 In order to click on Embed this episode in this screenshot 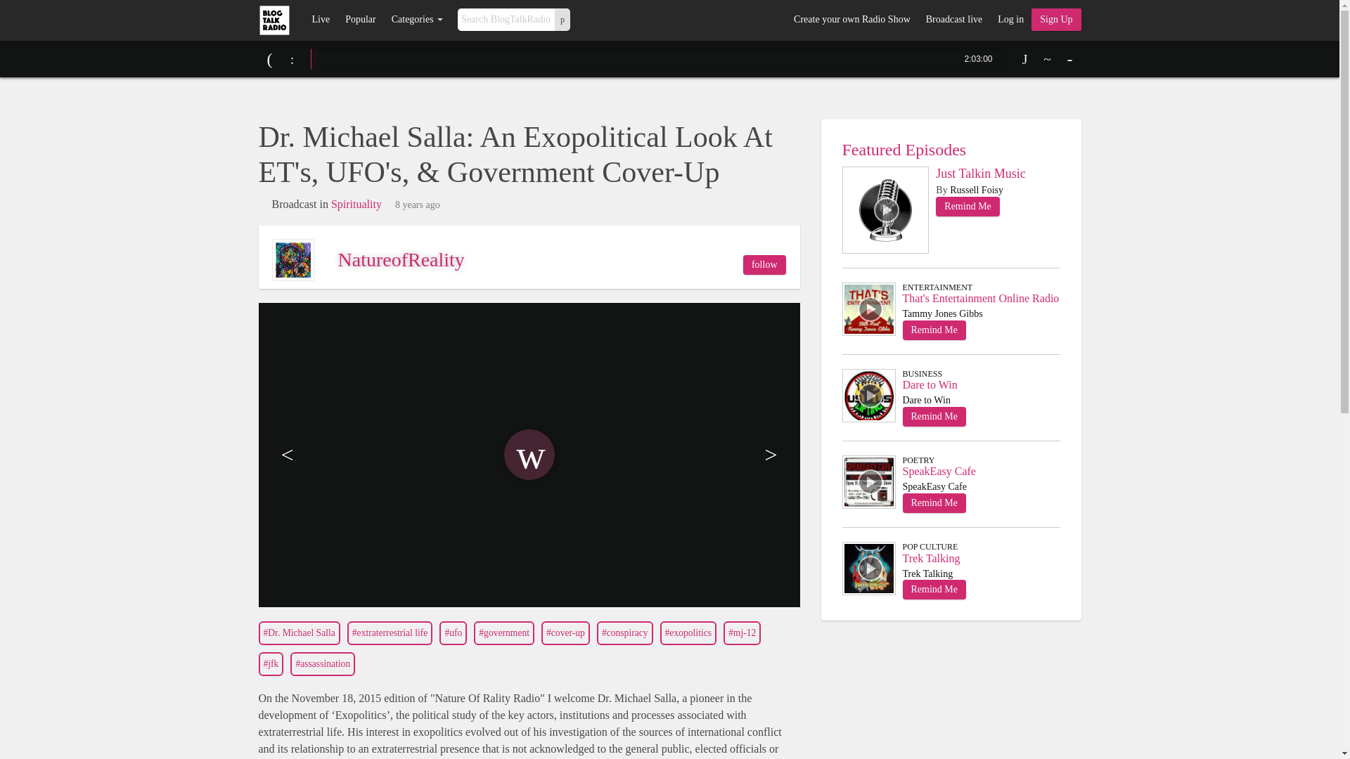, I will do `click(1048, 59)`.